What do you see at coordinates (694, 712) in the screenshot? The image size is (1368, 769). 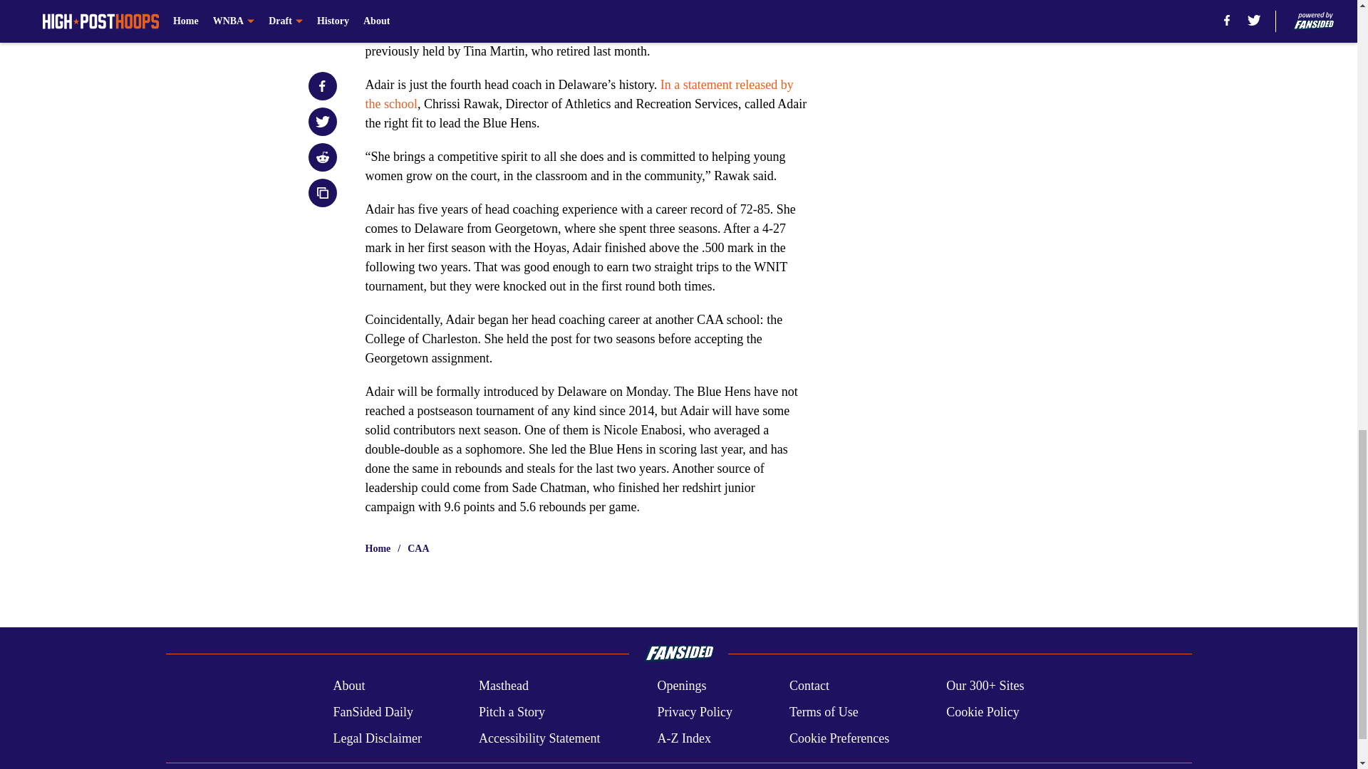 I see `Privacy Policy` at bounding box center [694, 712].